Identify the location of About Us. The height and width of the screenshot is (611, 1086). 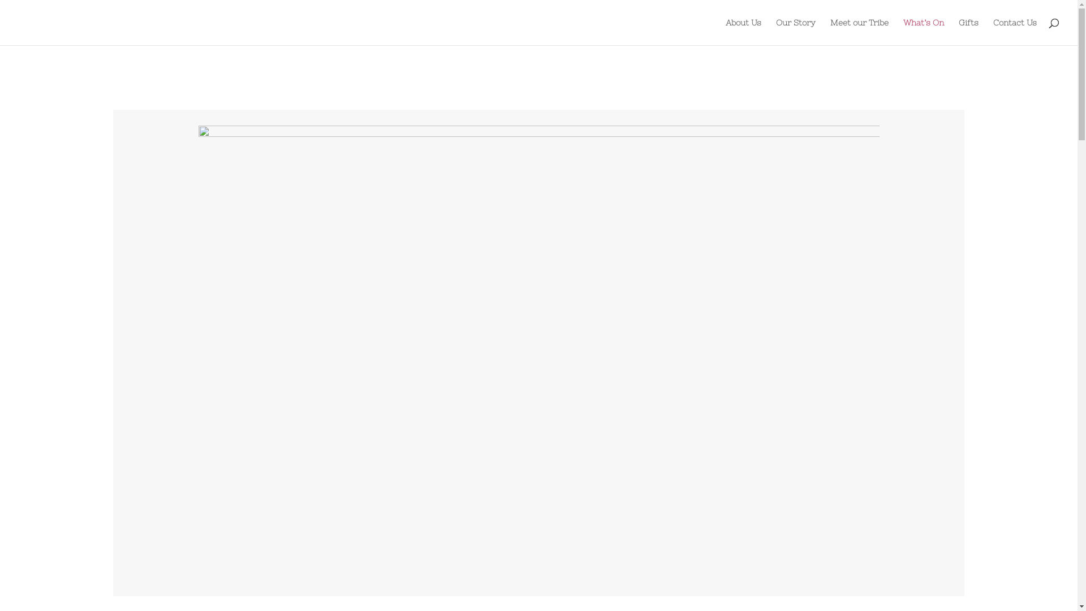
(743, 32).